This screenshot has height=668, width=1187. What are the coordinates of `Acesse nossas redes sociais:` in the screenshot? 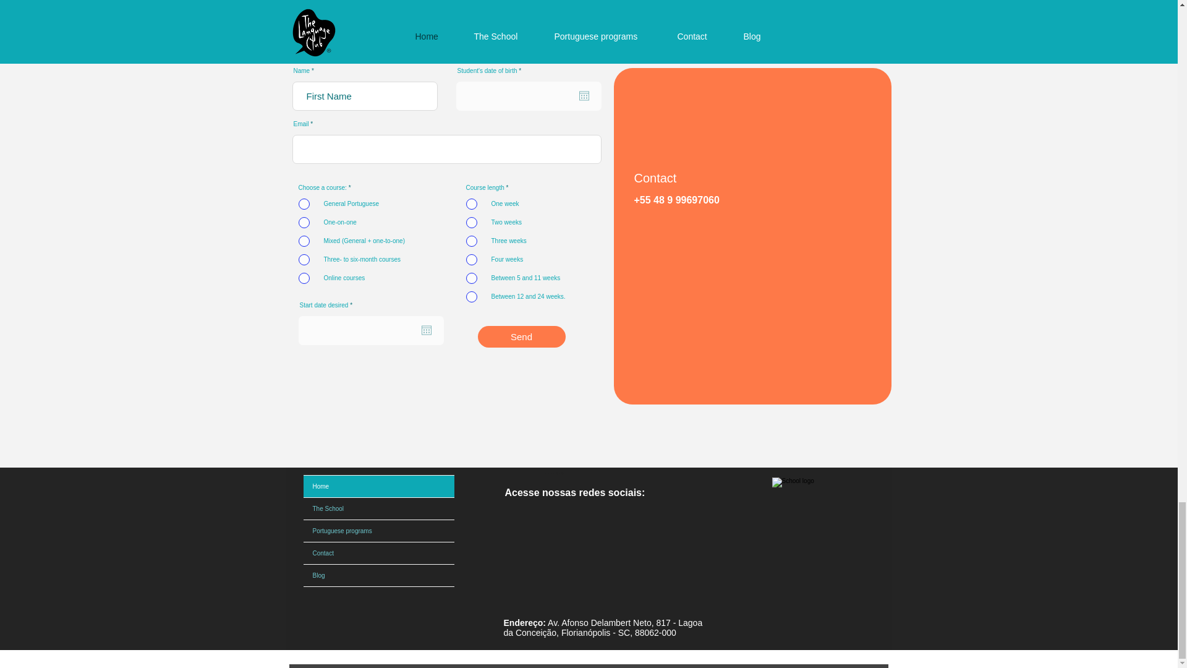 It's located at (574, 492).